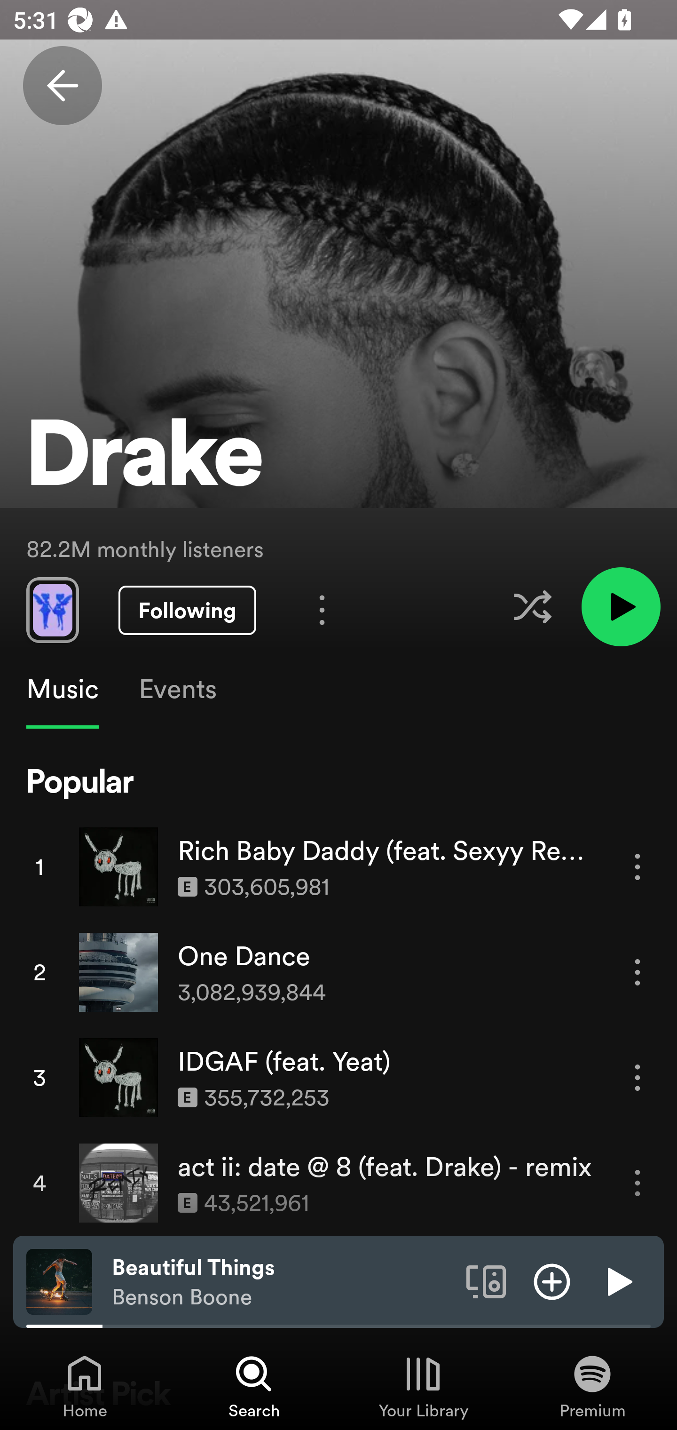 This screenshot has height=1430, width=677. What do you see at coordinates (621, 606) in the screenshot?
I see `Play artist` at bounding box center [621, 606].